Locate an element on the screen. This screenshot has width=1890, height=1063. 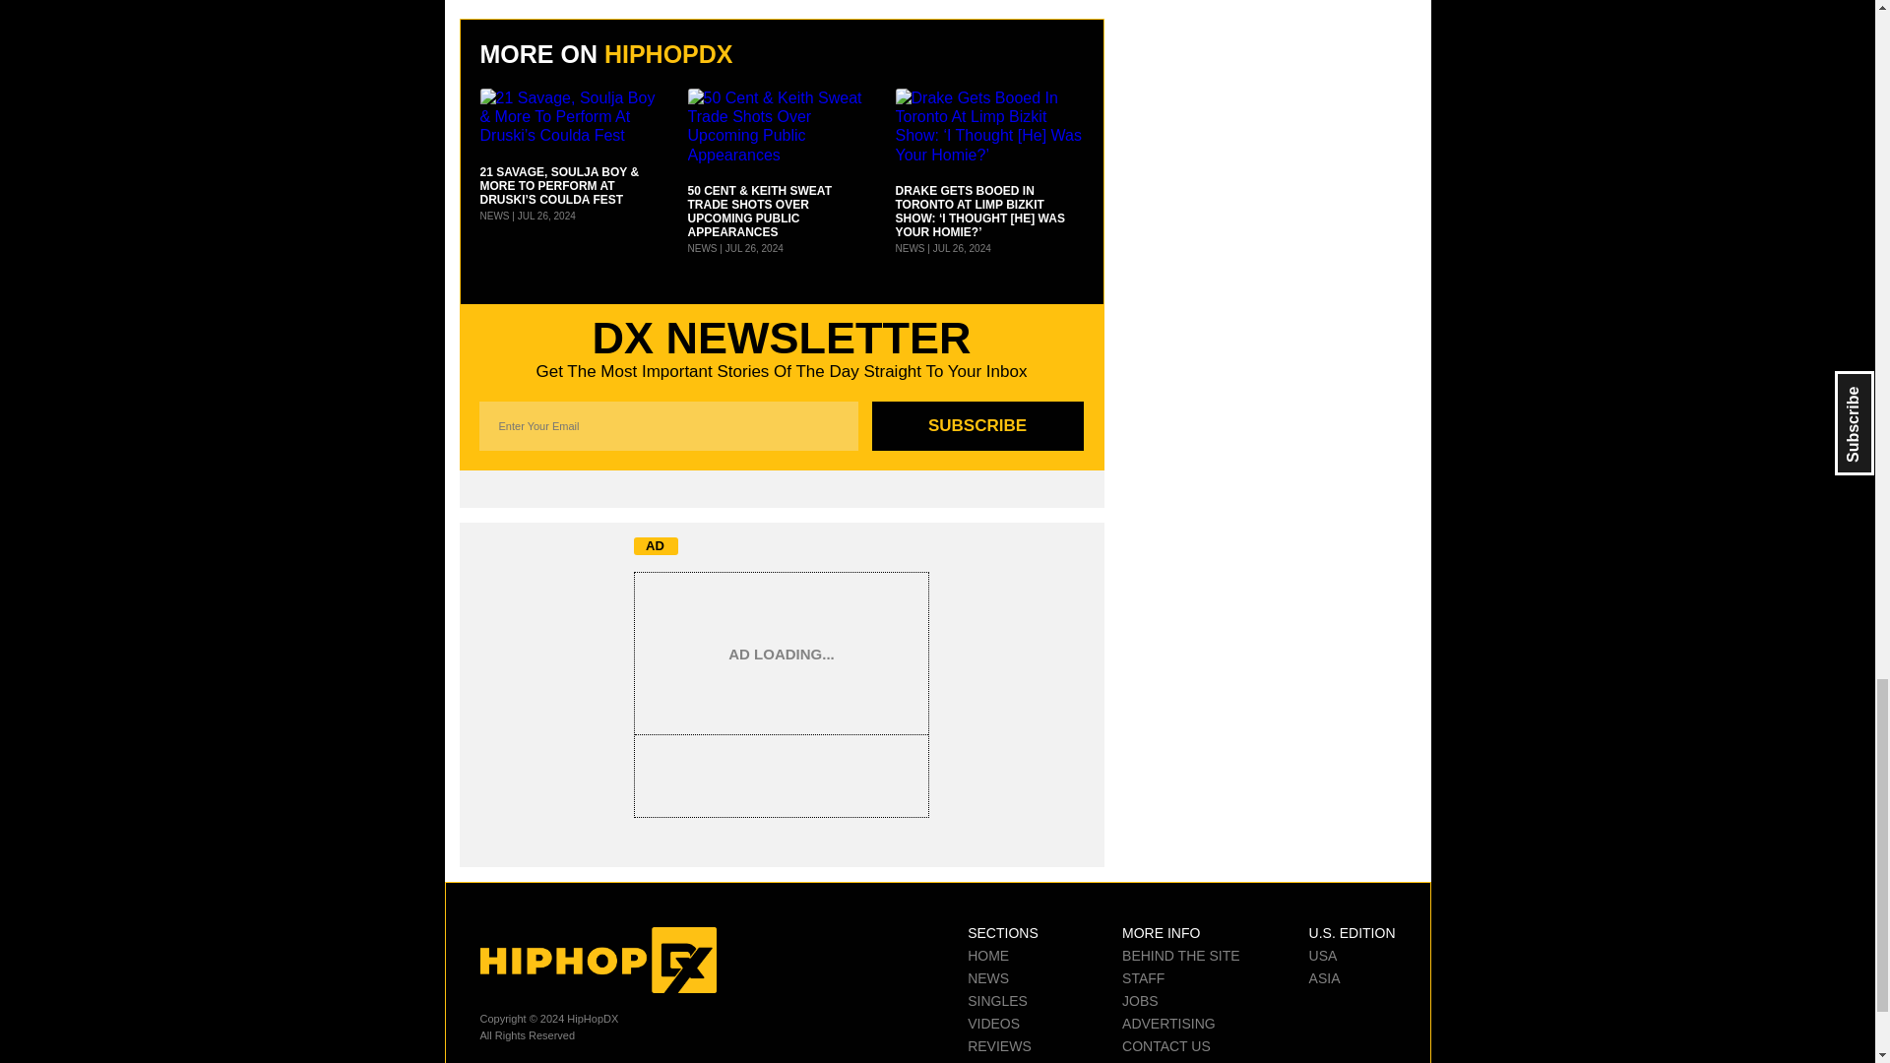
HipHopDX is located at coordinates (598, 960).